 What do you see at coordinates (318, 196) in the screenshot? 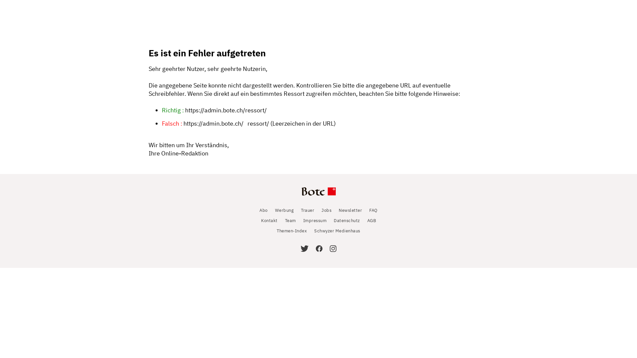
I see `Bote der Urschweiz AG` at bounding box center [318, 196].